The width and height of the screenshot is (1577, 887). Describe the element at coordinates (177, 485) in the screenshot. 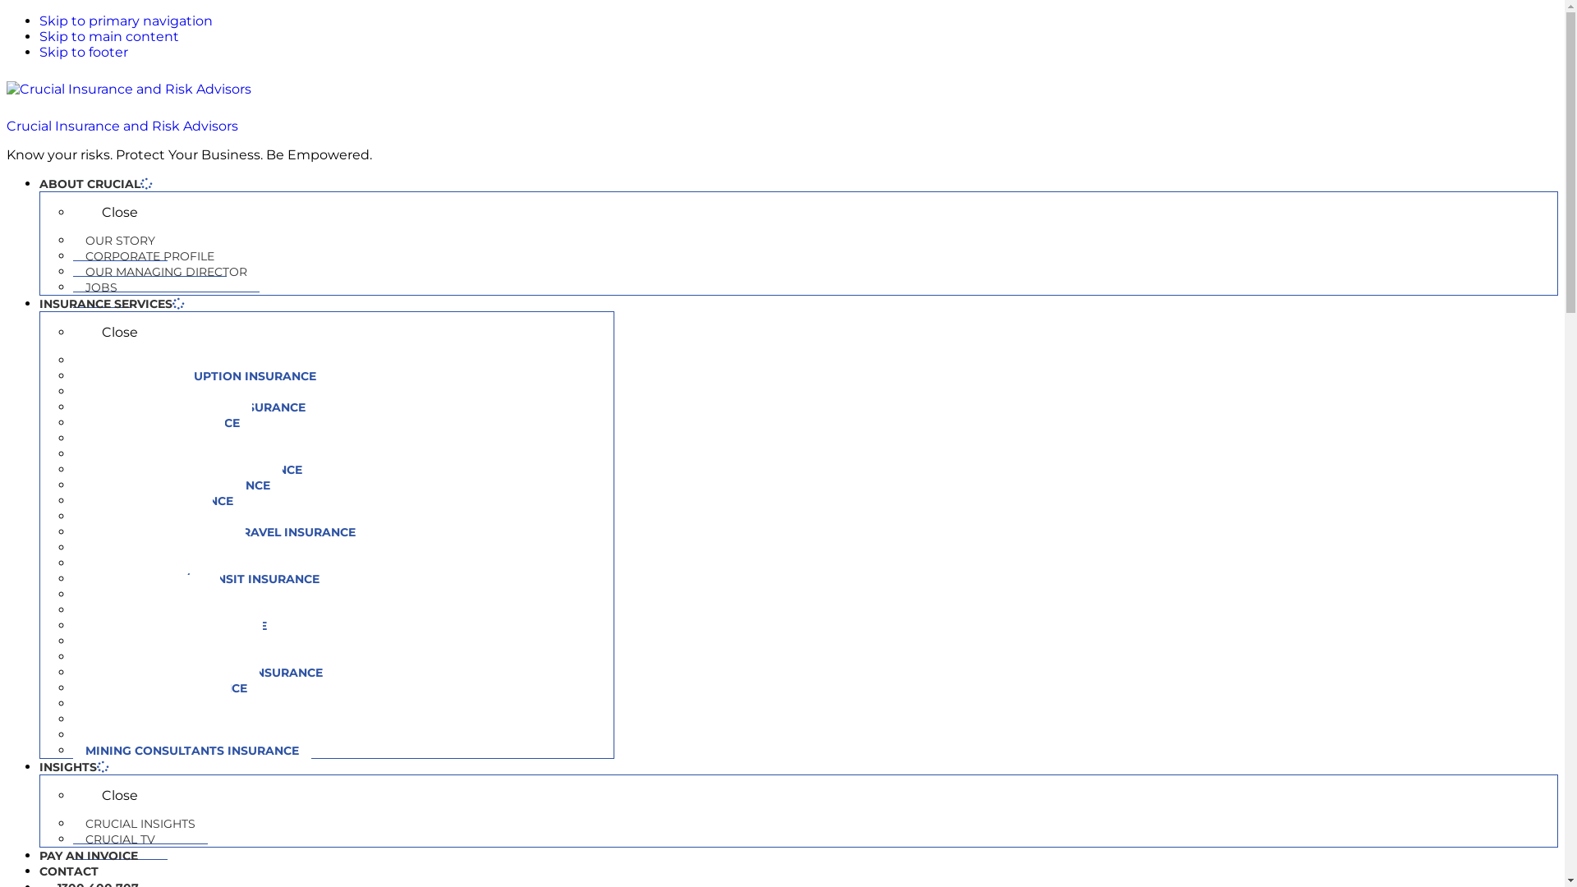

I see `BUSINESS TRAVEL INSURANCE` at that location.